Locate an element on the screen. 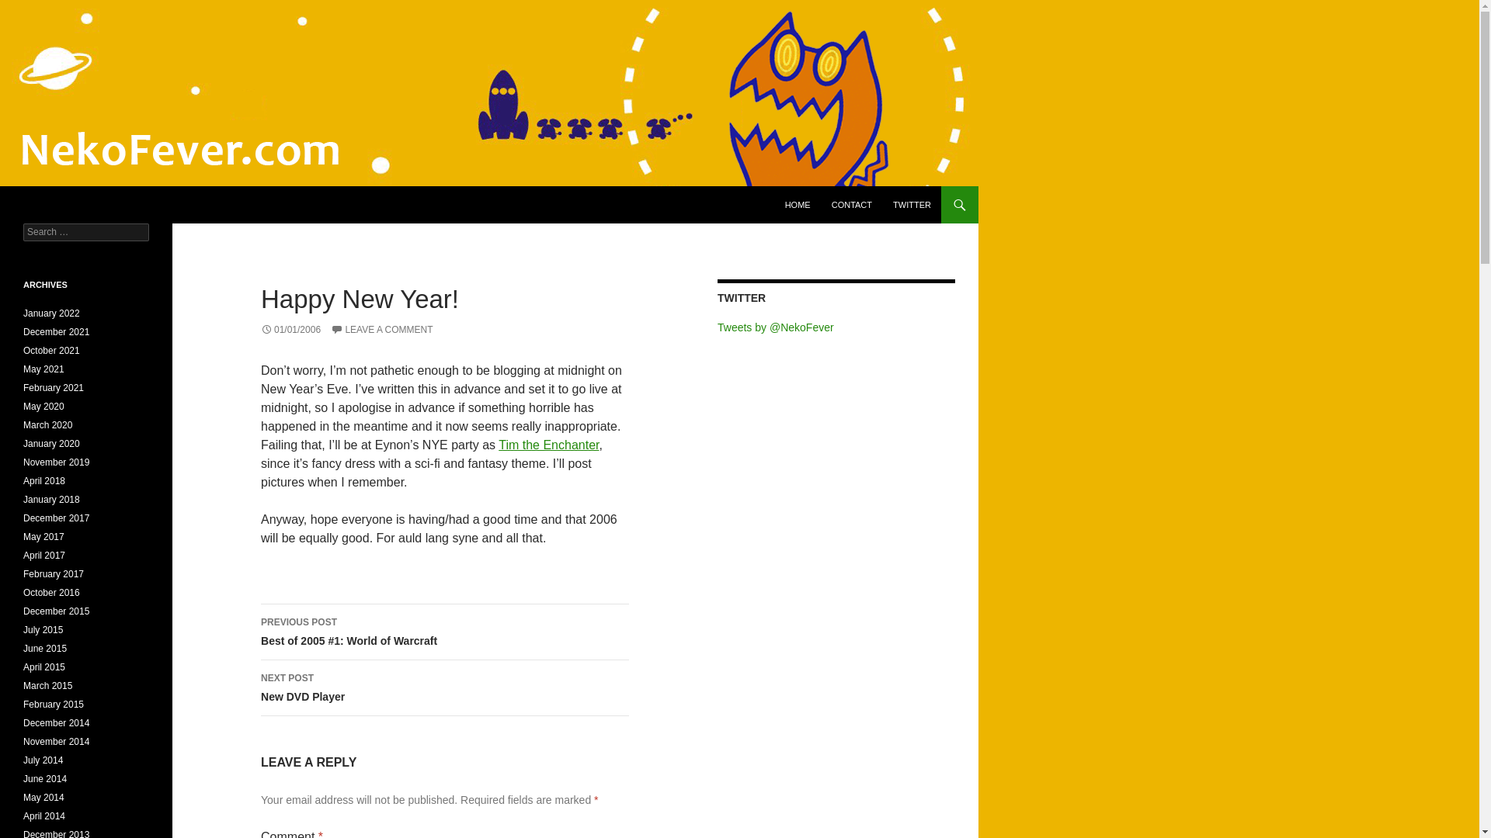 This screenshot has width=1491, height=838. November 2019 is located at coordinates (56, 462).